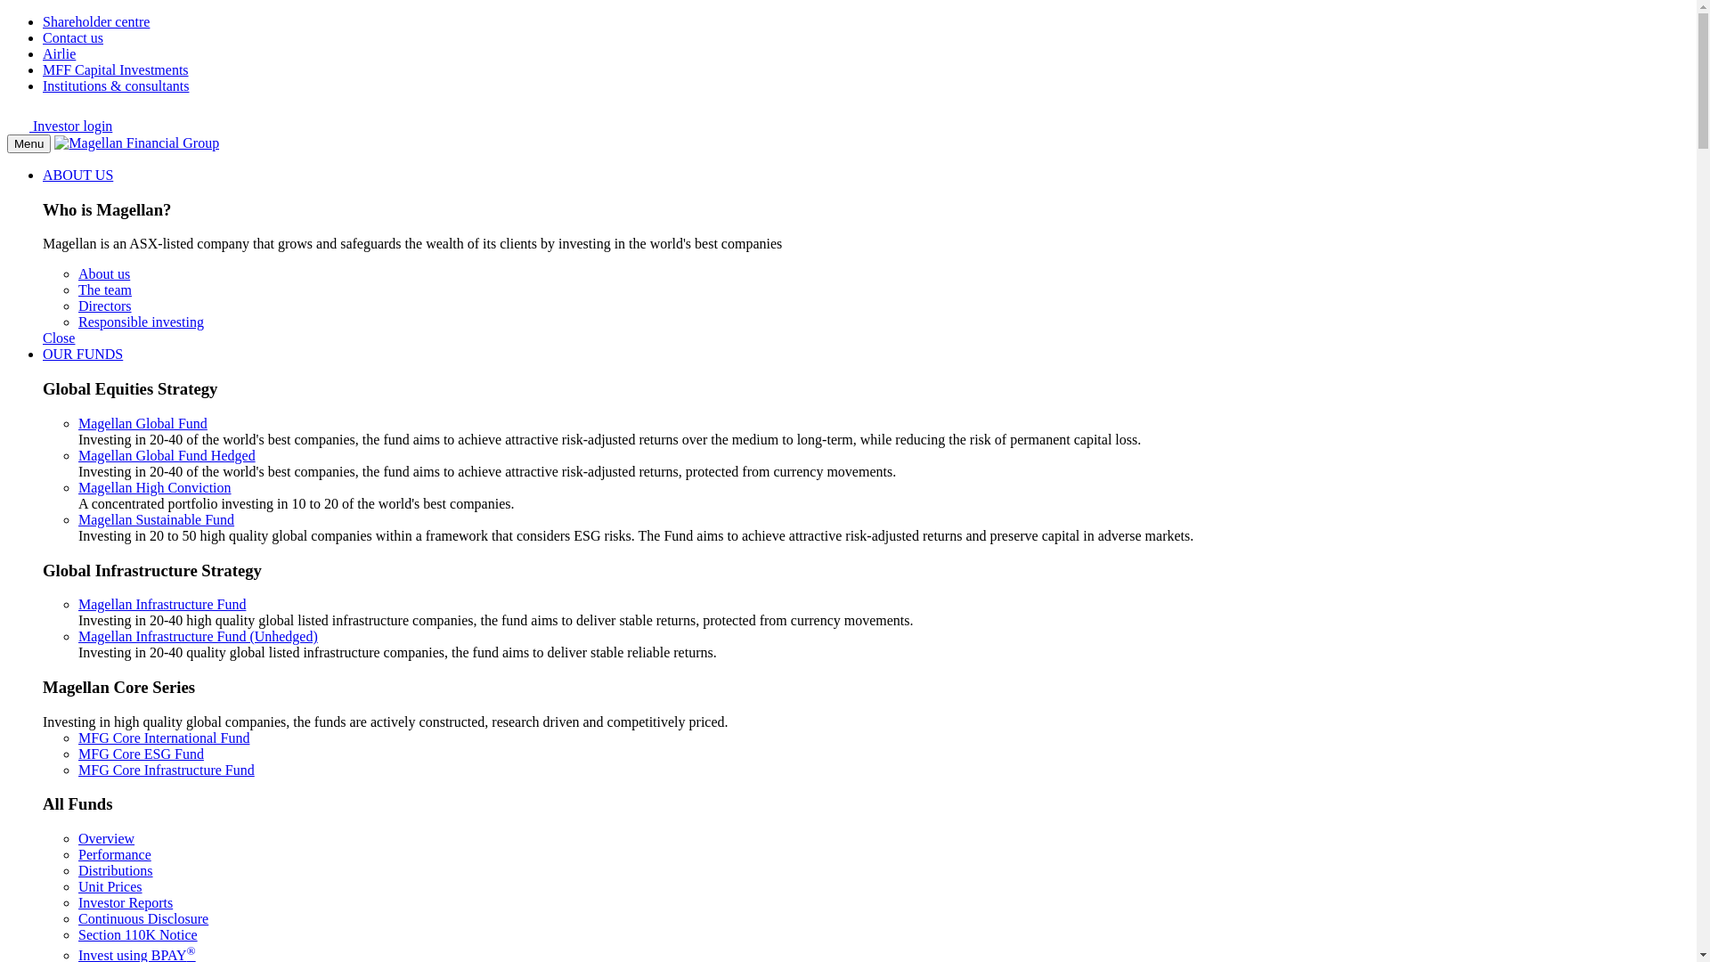  What do you see at coordinates (105, 306) in the screenshot?
I see `Directors` at bounding box center [105, 306].